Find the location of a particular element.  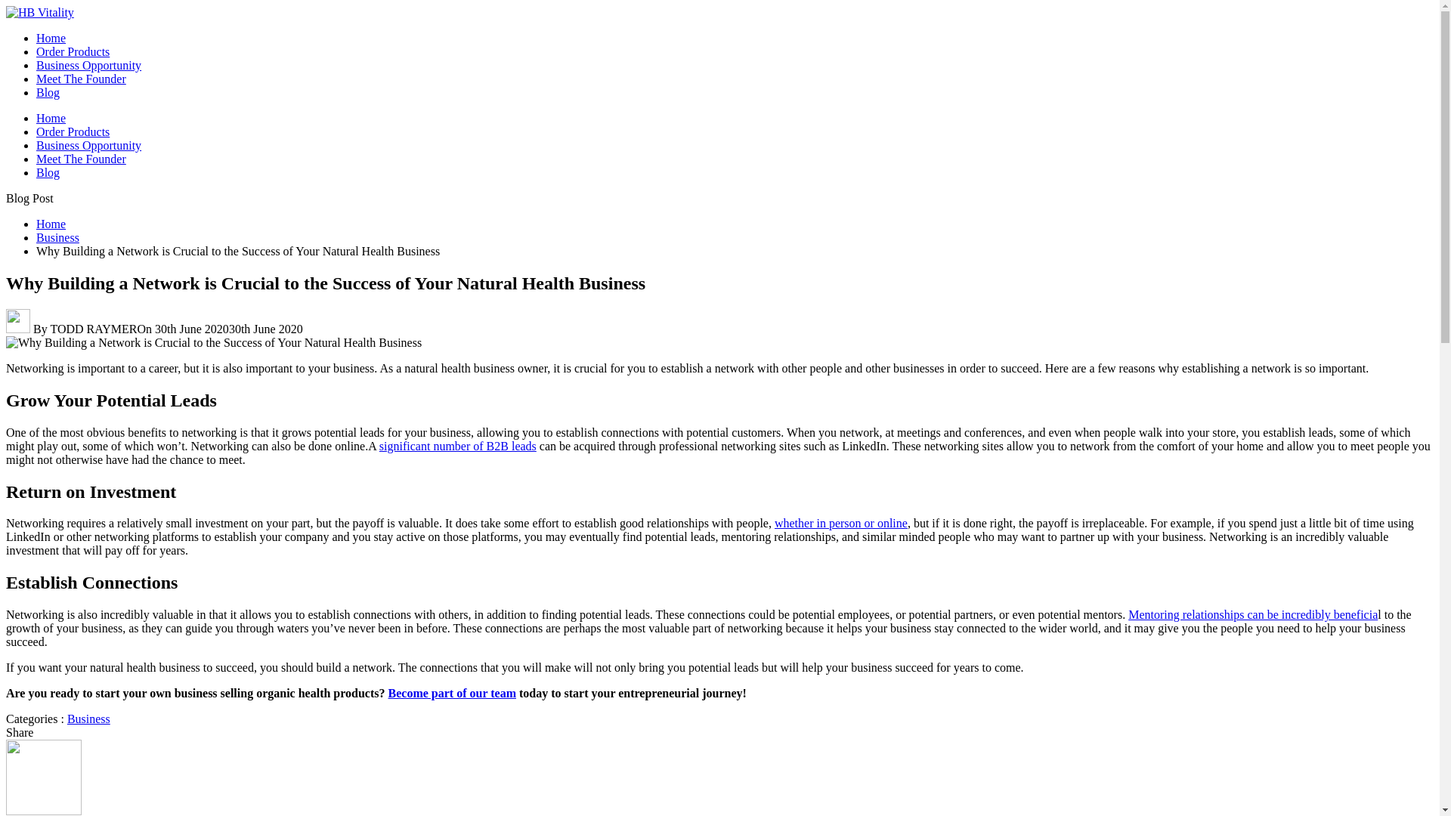

Home is located at coordinates (51, 118).